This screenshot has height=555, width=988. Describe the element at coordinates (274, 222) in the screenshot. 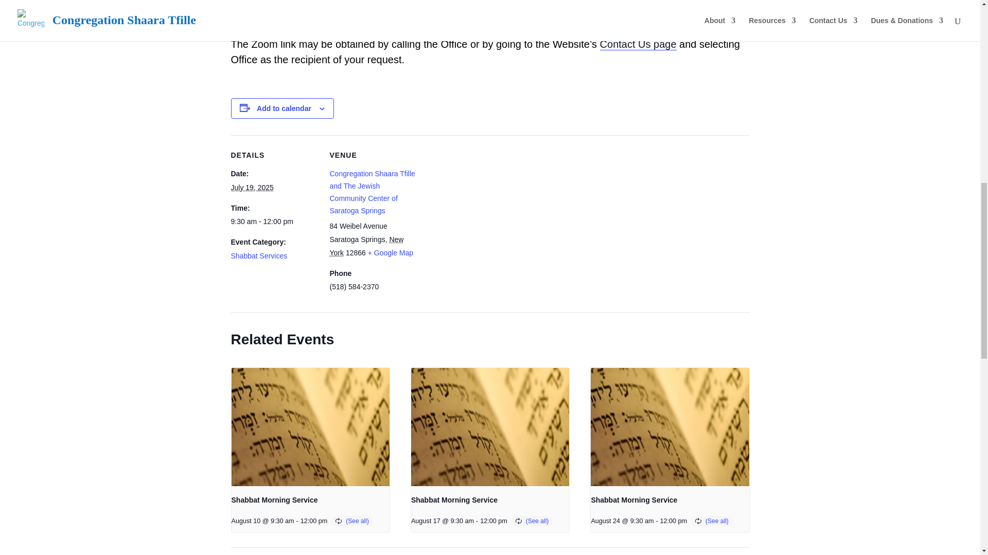

I see `2025-07-19` at that location.